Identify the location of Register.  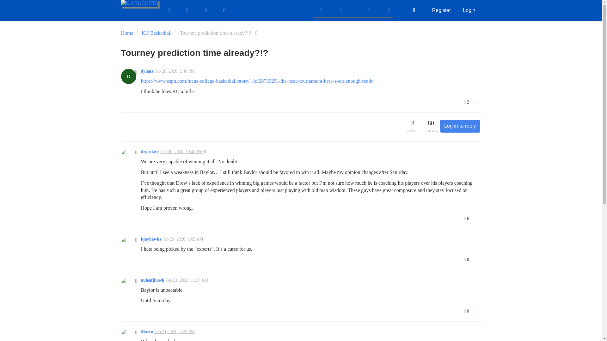
(441, 10).